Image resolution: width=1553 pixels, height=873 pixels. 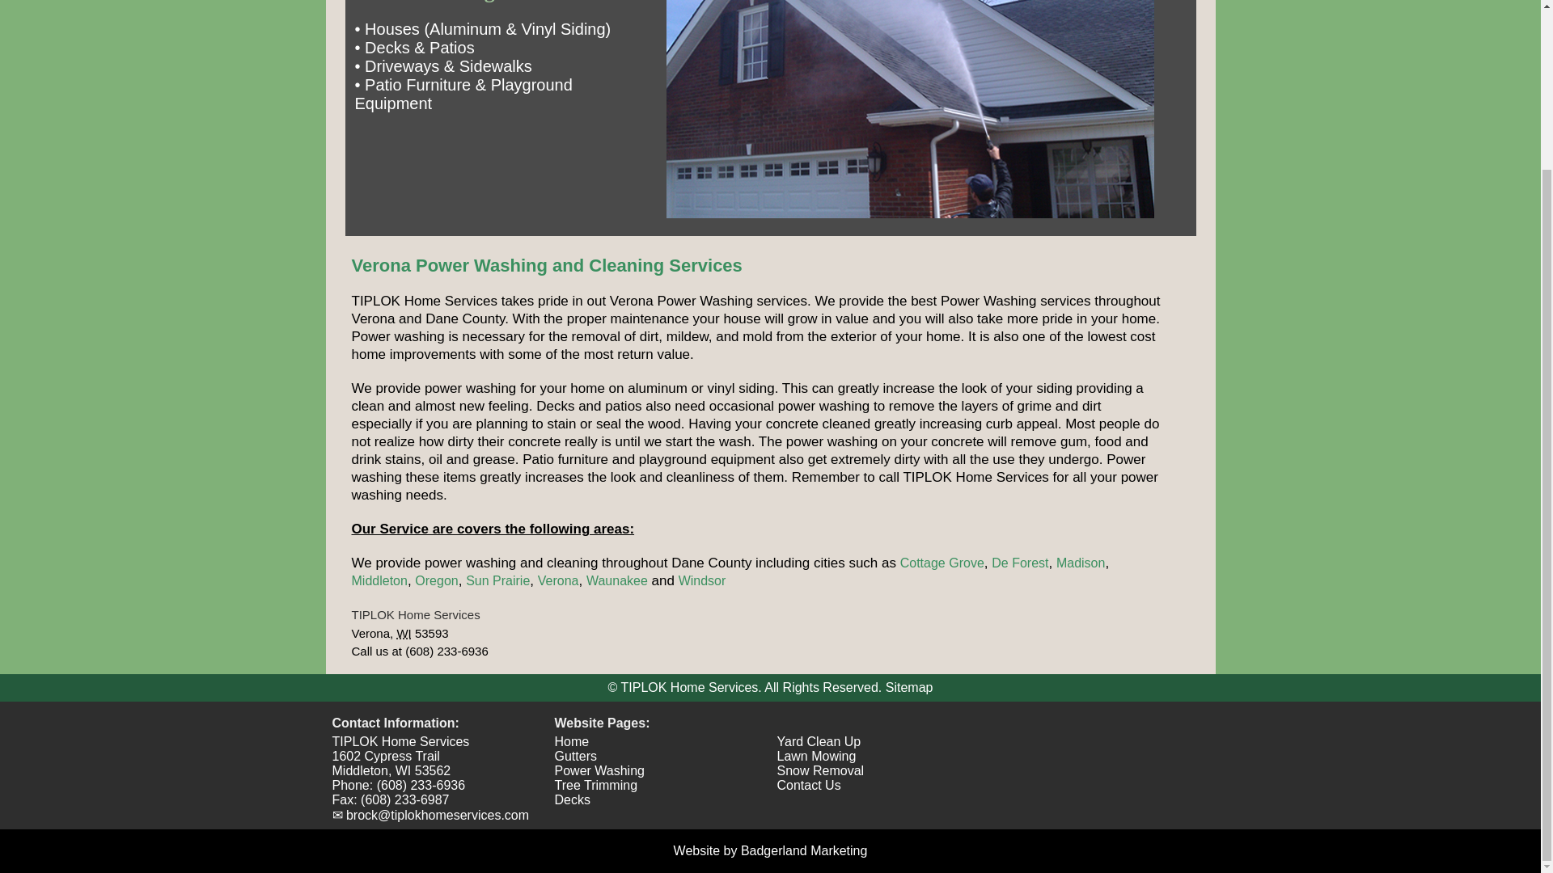 I want to click on De Forest, so click(x=1020, y=563).